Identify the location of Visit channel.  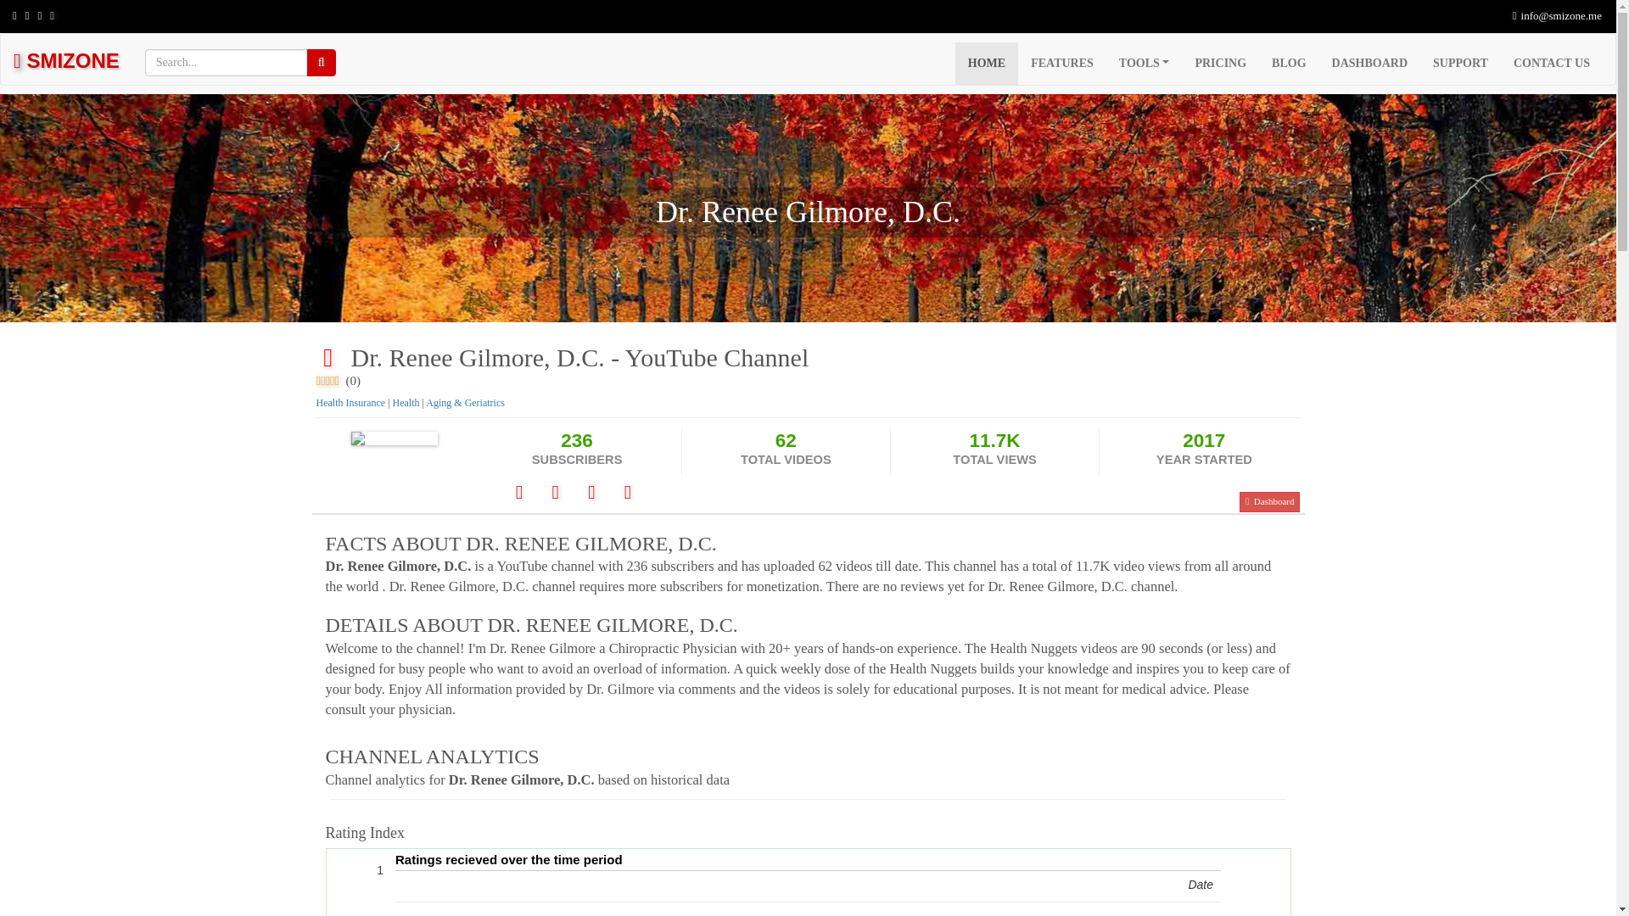
(520, 494).